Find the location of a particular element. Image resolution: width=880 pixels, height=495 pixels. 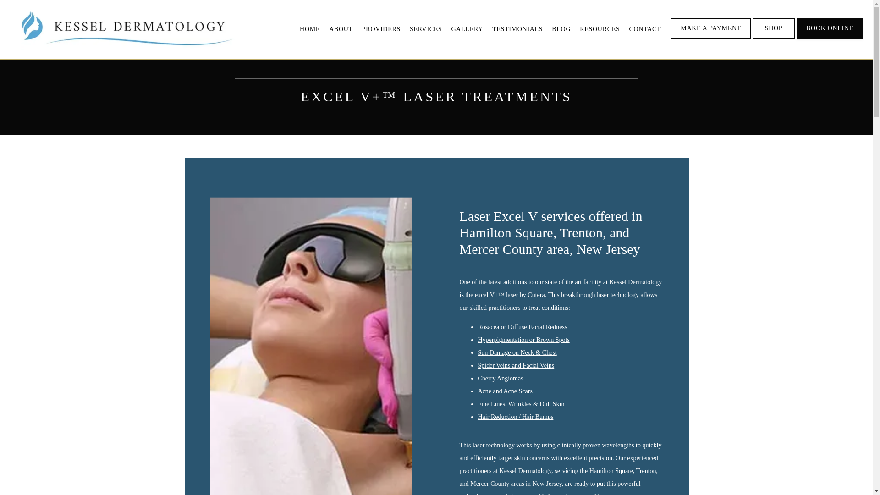

Hyperpigmentation or Brown Spots is located at coordinates (523, 340).